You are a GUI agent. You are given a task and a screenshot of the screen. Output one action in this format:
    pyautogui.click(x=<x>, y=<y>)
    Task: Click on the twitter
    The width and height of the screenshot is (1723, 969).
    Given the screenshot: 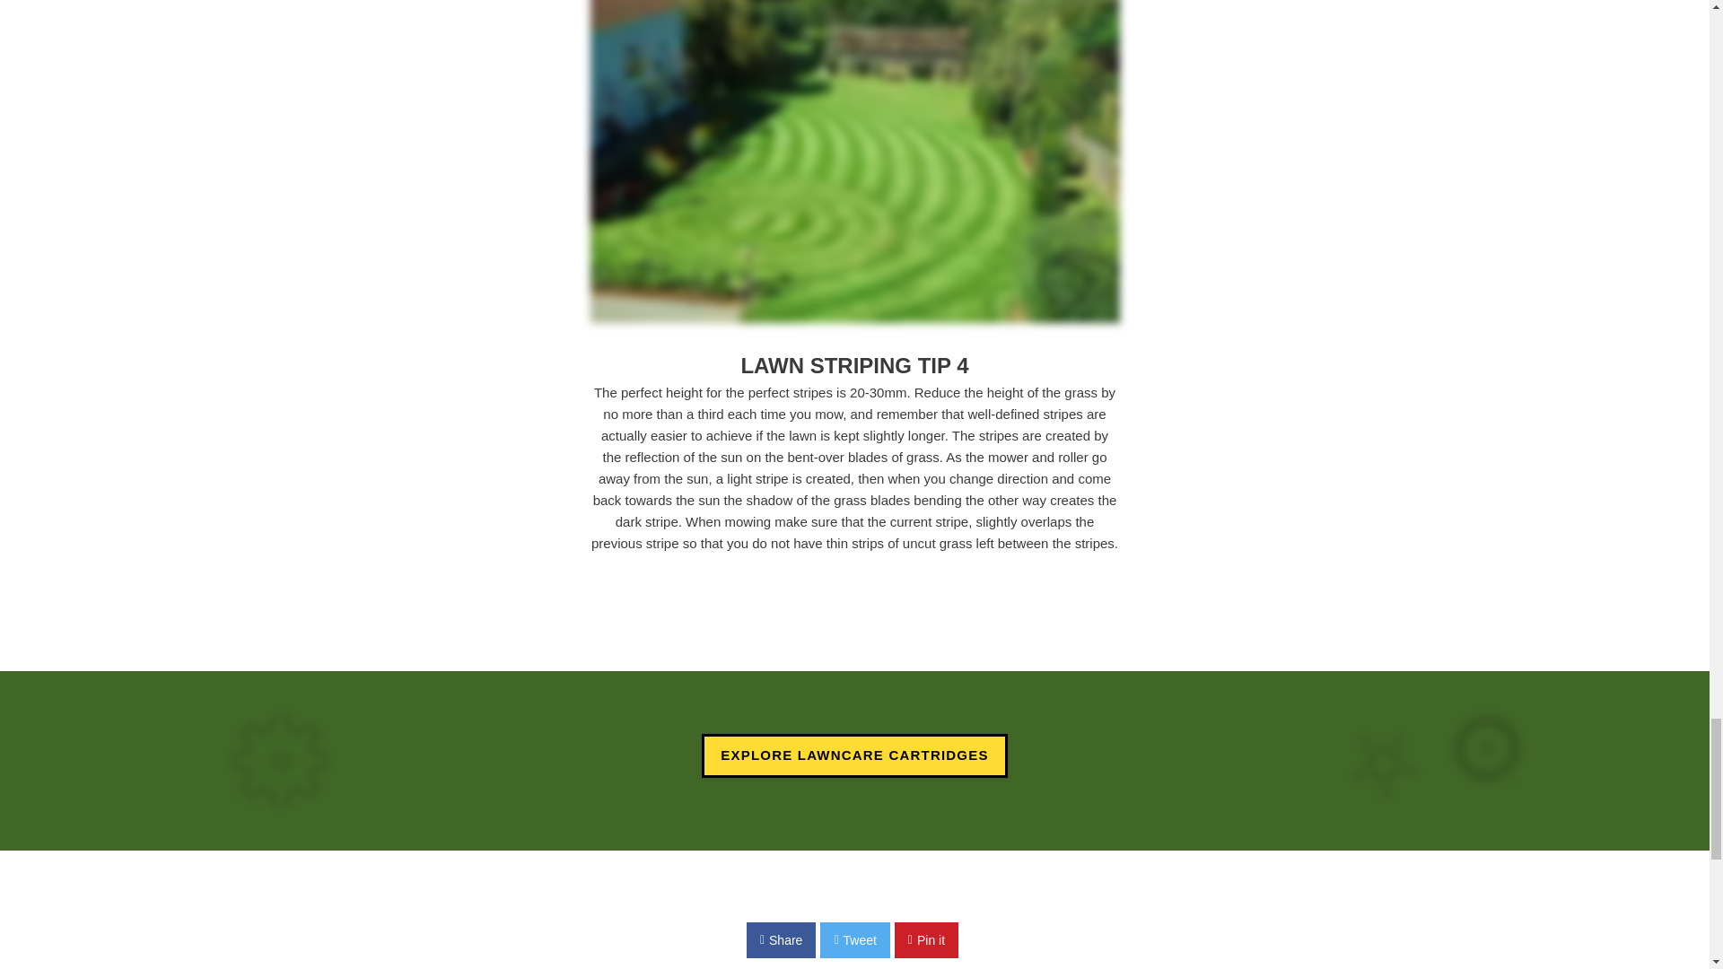 What is the action you would take?
    pyautogui.click(x=854, y=940)
    